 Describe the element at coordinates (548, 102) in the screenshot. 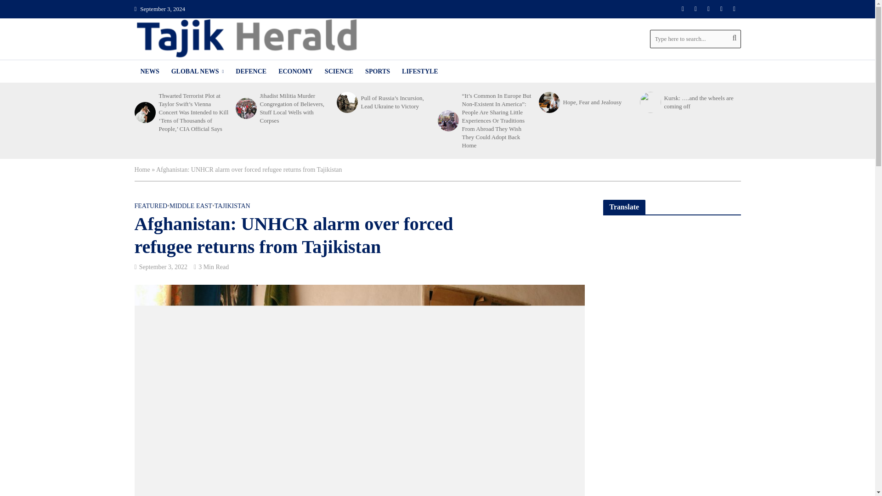

I see `Hope, Fear and Jealousy` at that location.